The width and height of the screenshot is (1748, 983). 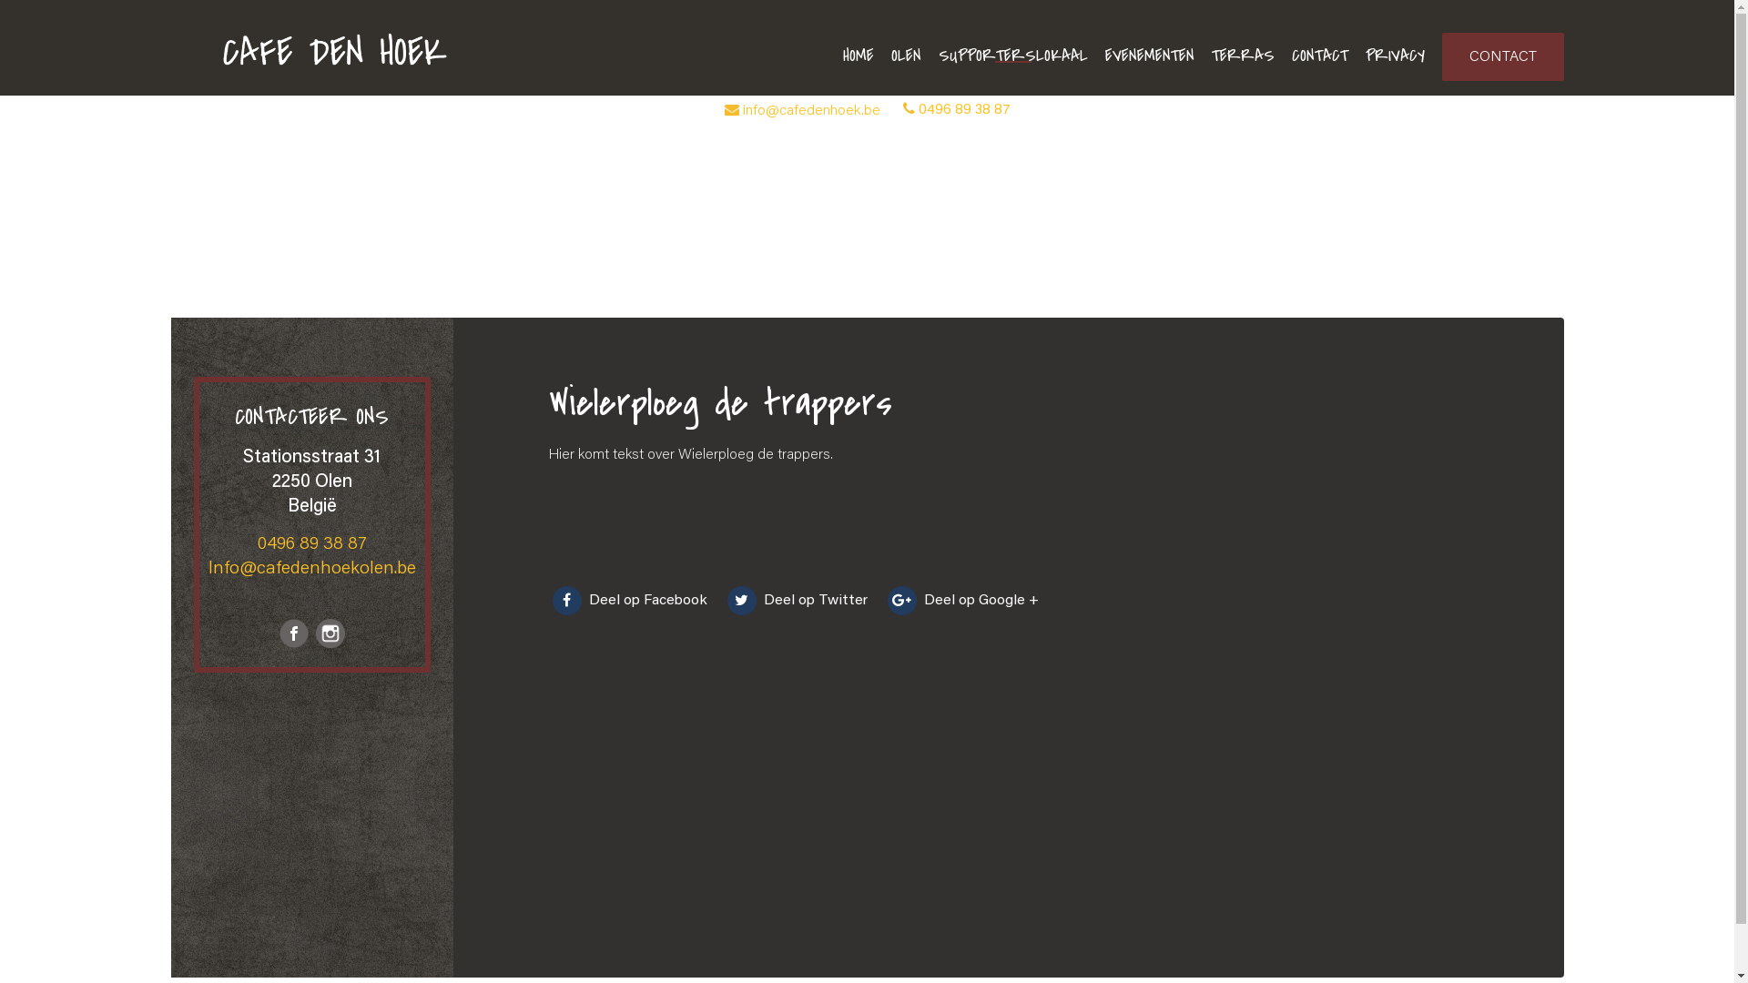 I want to click on 0496 89 38 87, so click(x=311, y=544).